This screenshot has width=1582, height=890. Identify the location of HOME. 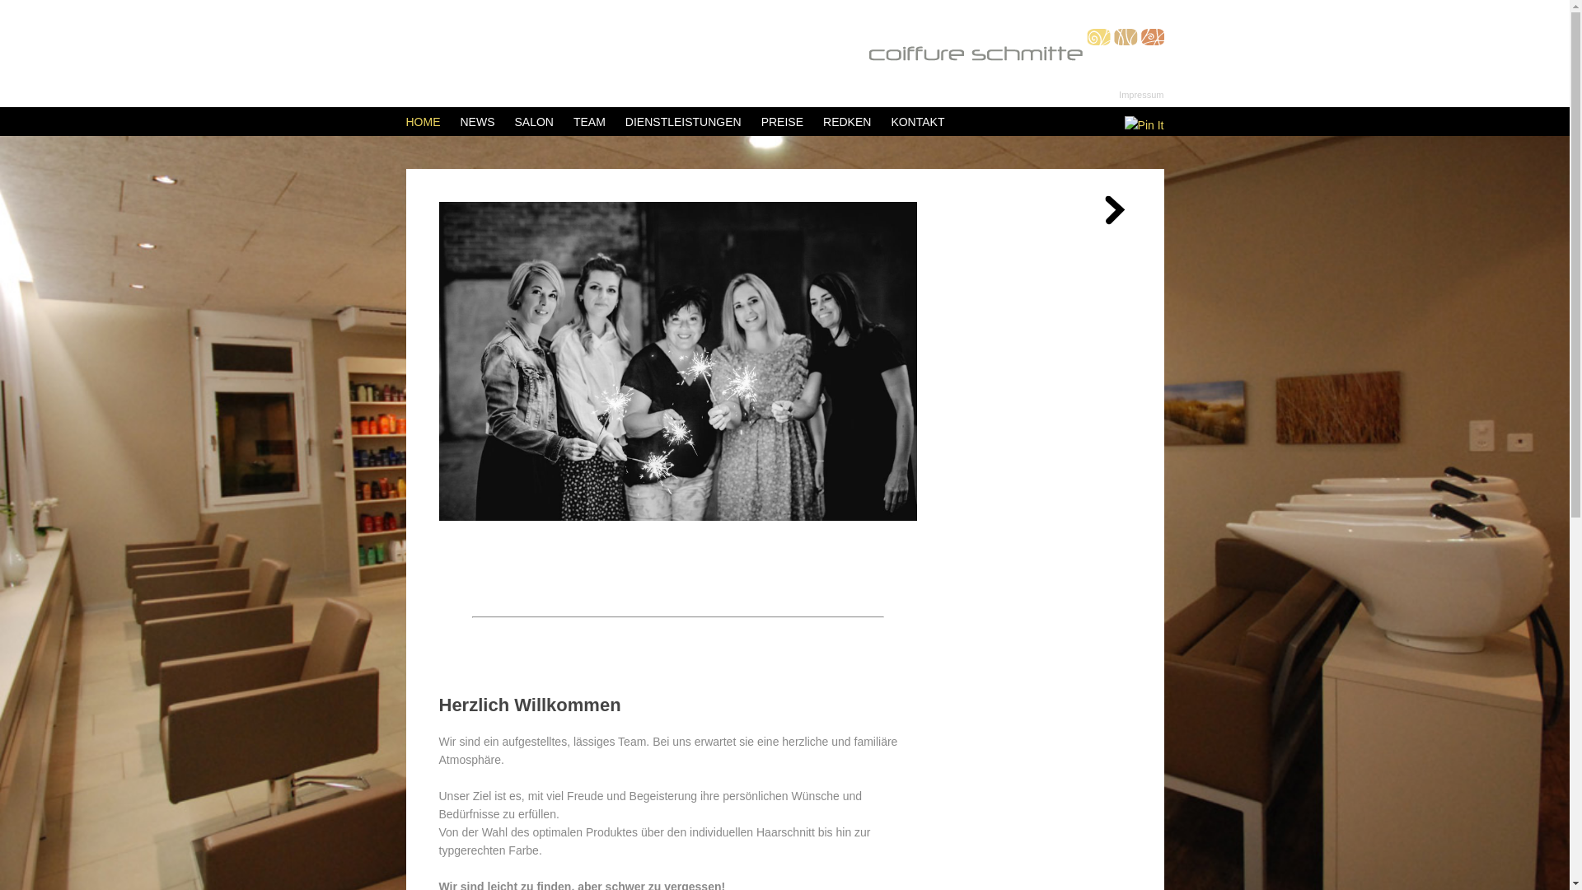
(423, 122).